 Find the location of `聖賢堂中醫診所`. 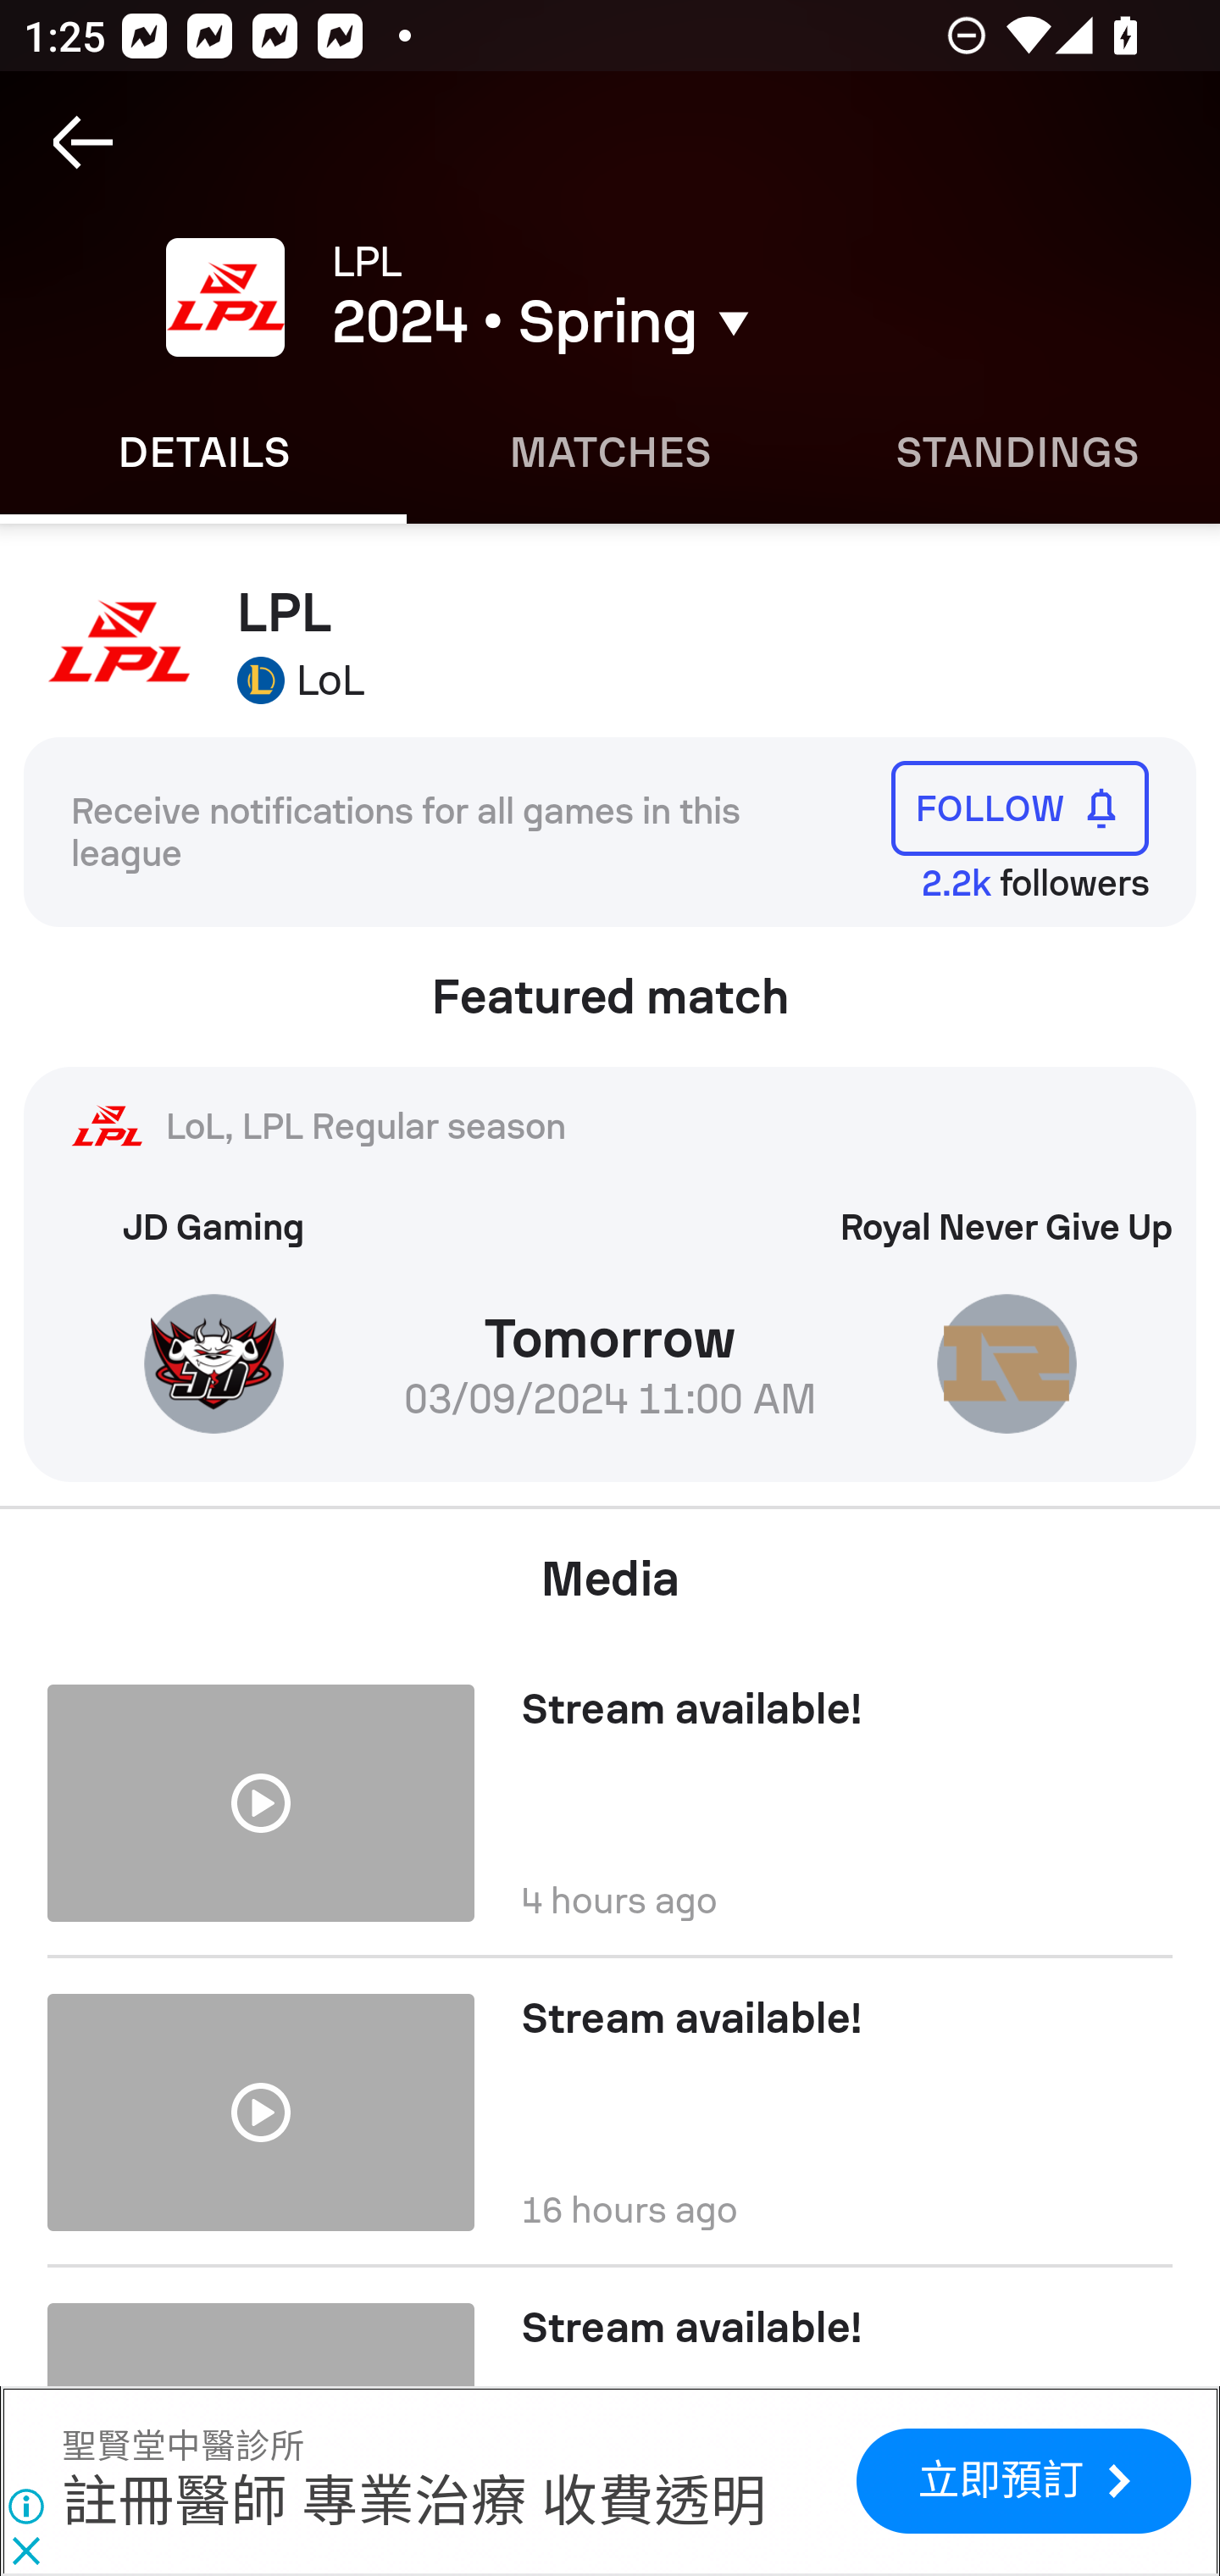

聖賢堂中醫診所 is located at coordinates (183, 2447).